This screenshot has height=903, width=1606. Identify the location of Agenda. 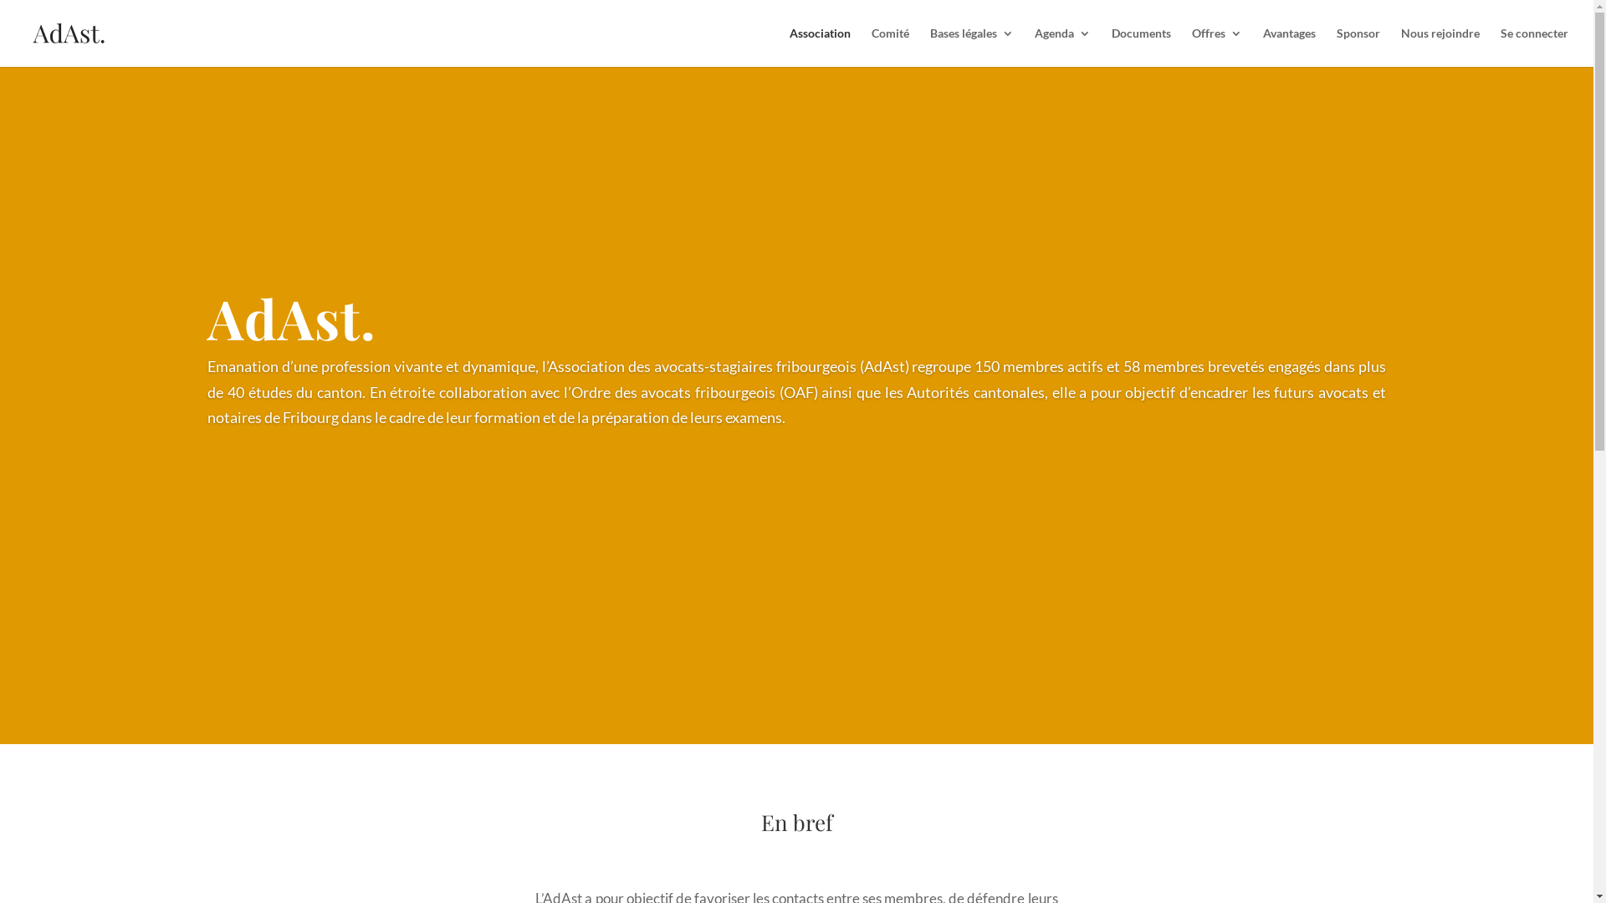
(1062, 47).